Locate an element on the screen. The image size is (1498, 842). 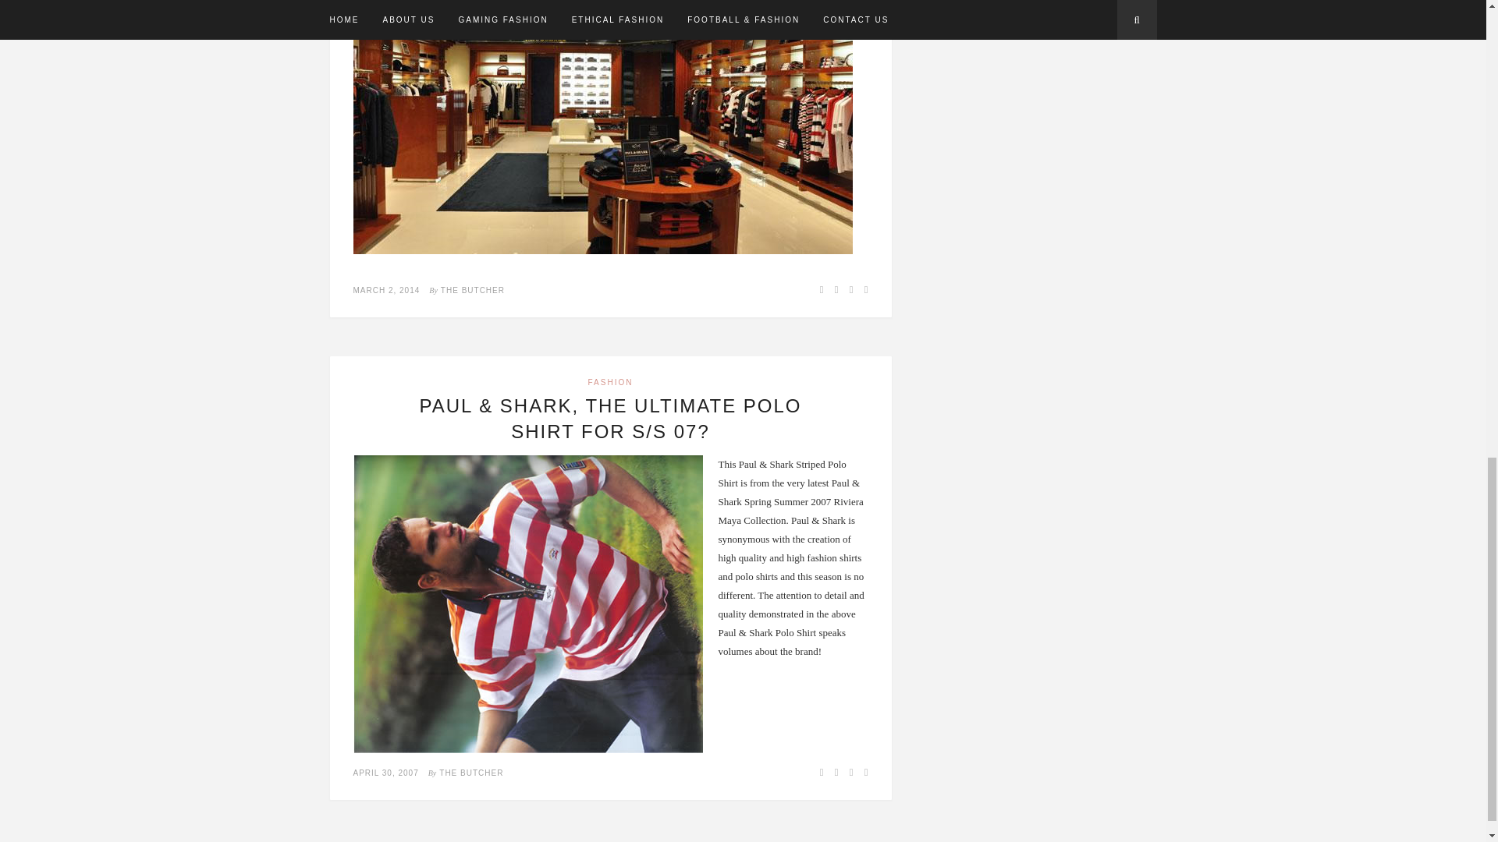
Posts by The Butcher is located at coordinates (471, 772).